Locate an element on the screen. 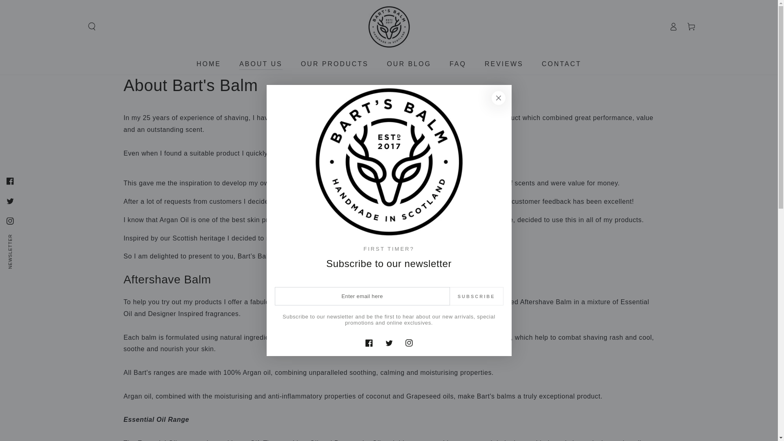 The width and height of the screenshot is (784, 441). OUR BLOG is located at coordinates (408, 64).